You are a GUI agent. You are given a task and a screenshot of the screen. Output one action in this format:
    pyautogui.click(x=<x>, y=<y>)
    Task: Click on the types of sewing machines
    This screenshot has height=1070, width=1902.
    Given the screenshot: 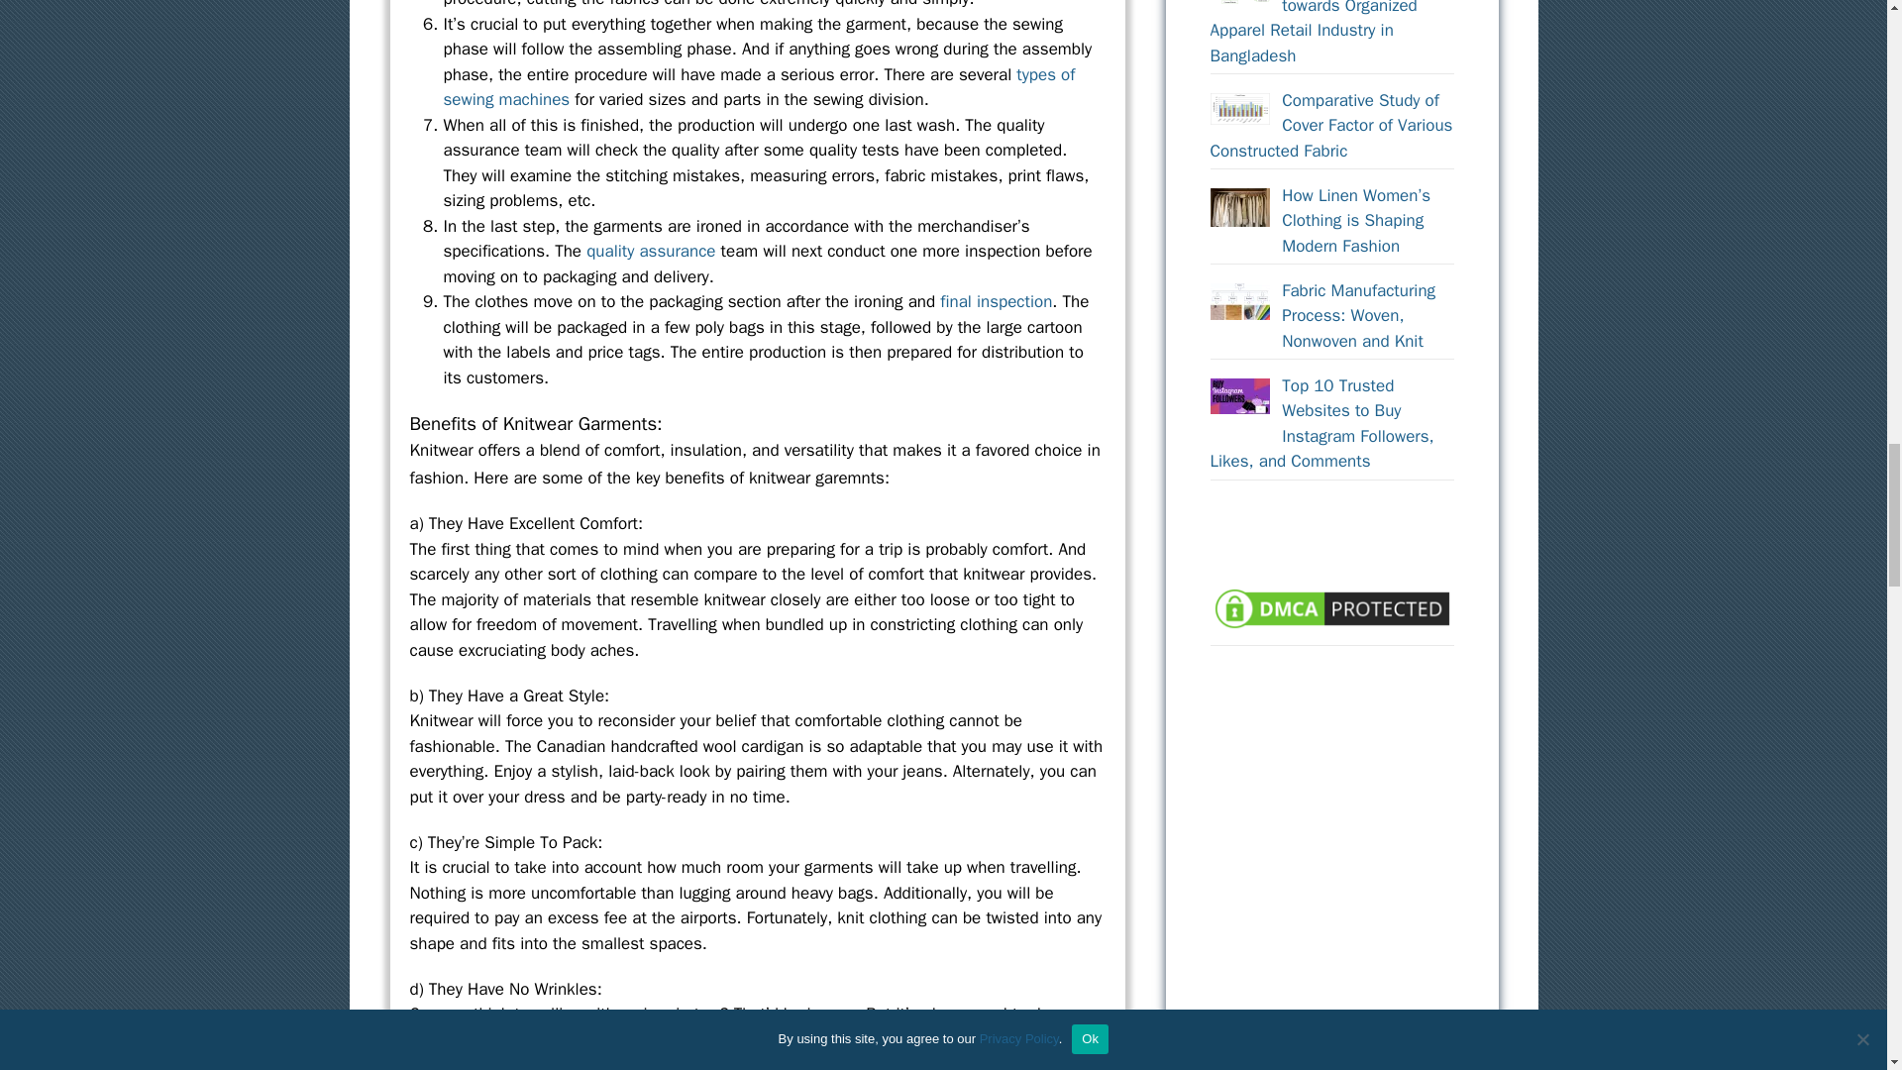 What is the action you would take?
    pyautogui.click(x=759, y=87)
    